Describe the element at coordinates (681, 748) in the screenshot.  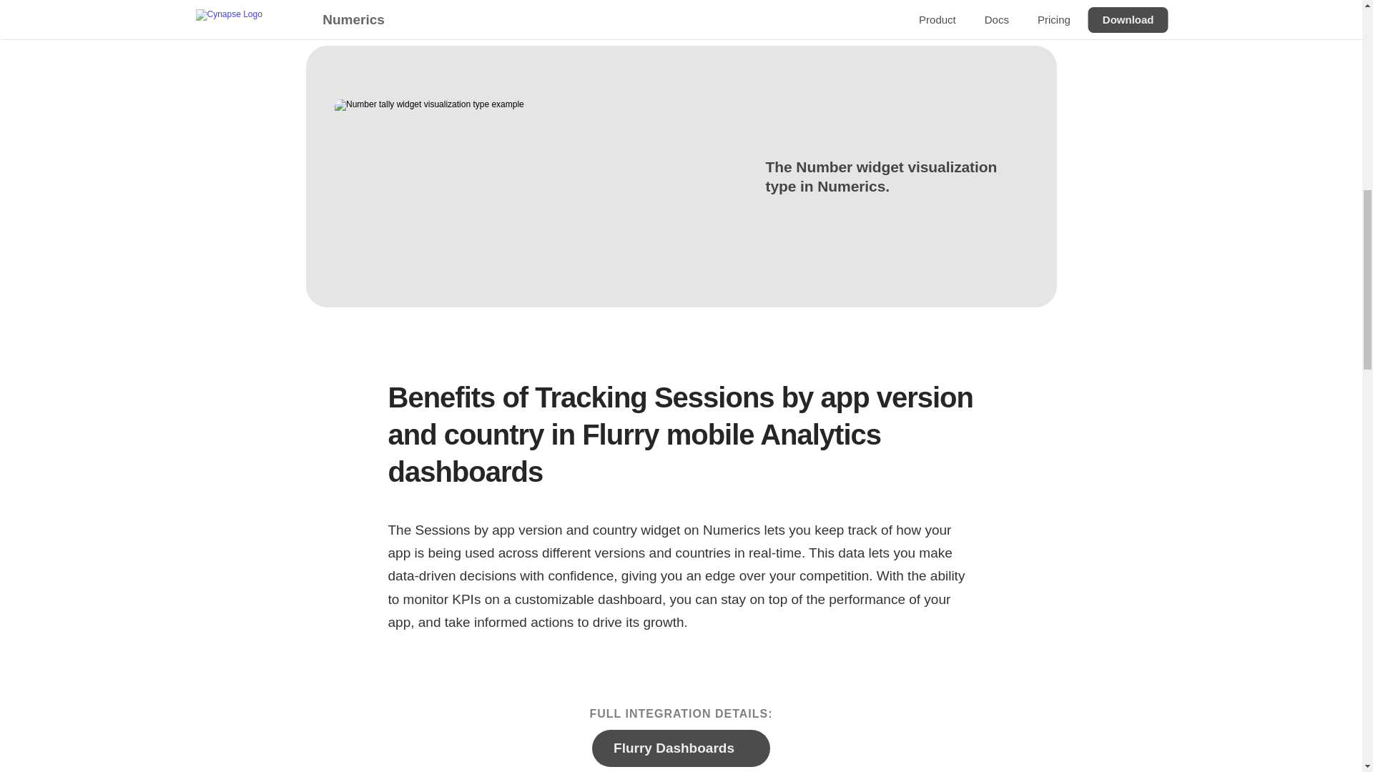
I see `Flurry Dashboards` at that location.